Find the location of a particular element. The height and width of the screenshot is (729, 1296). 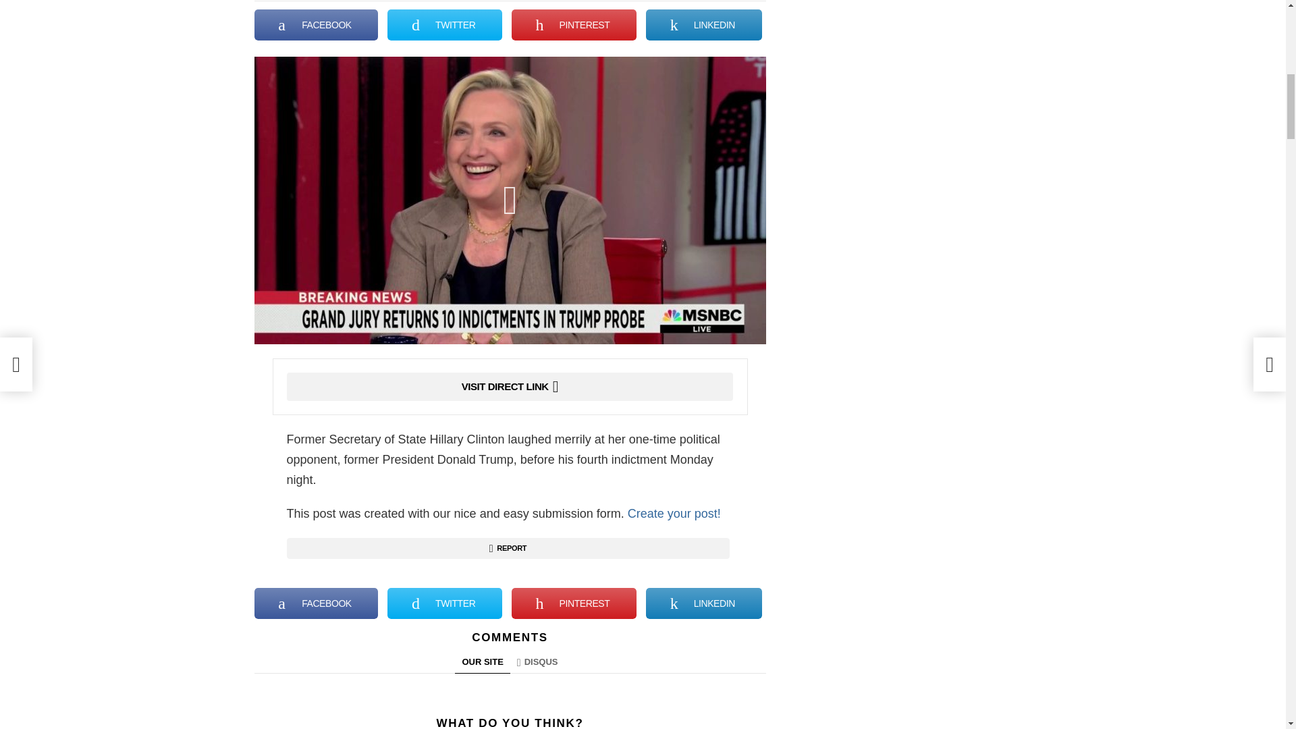

Share on Twitter is located at coordinates (445, 603).